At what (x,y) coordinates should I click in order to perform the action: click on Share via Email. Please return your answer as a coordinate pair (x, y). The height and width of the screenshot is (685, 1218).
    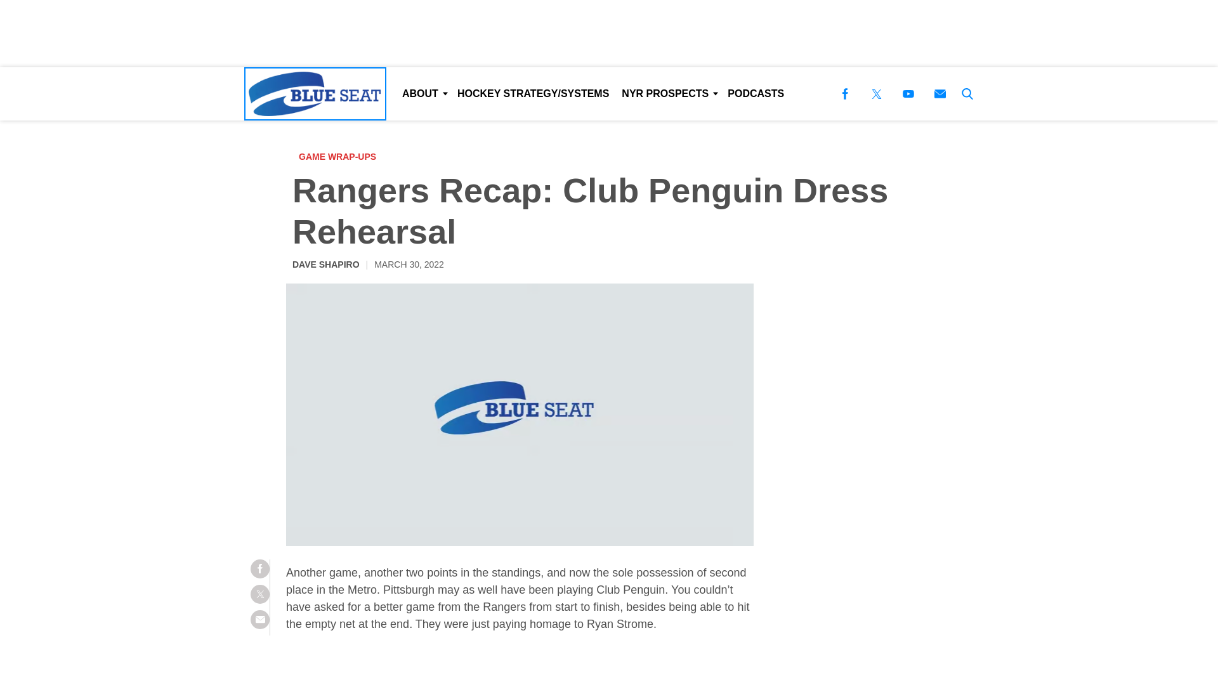
    Looking at the image, I should click on (260, 620).